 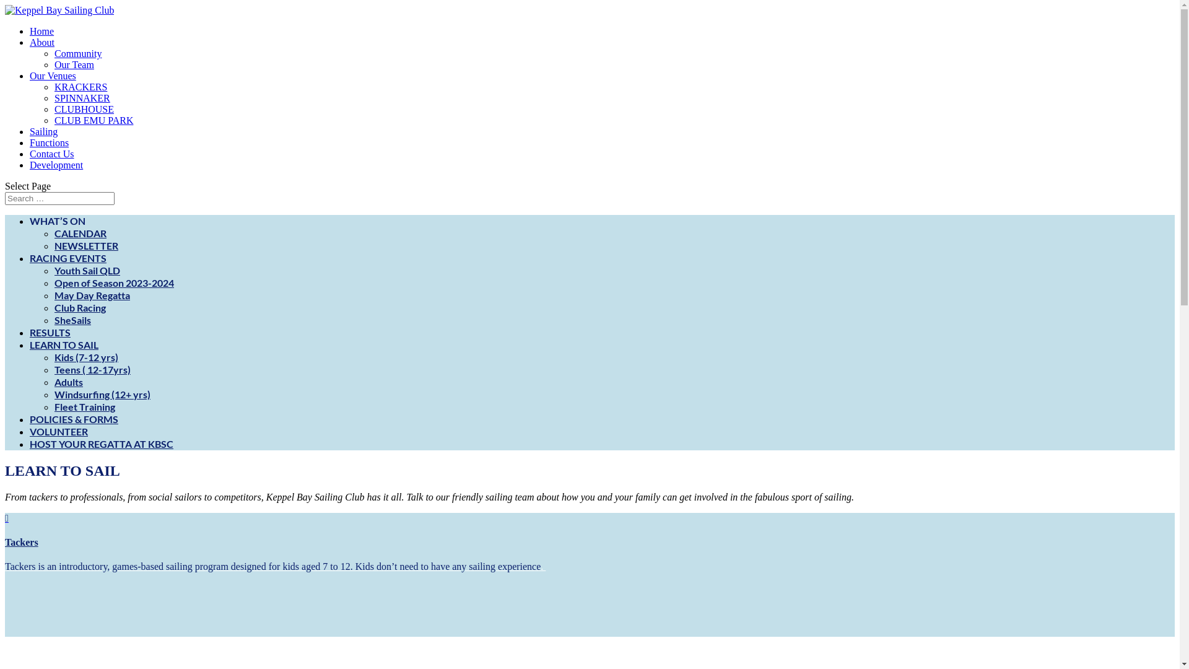 I want to click on Community, so click(x=78, y=53).